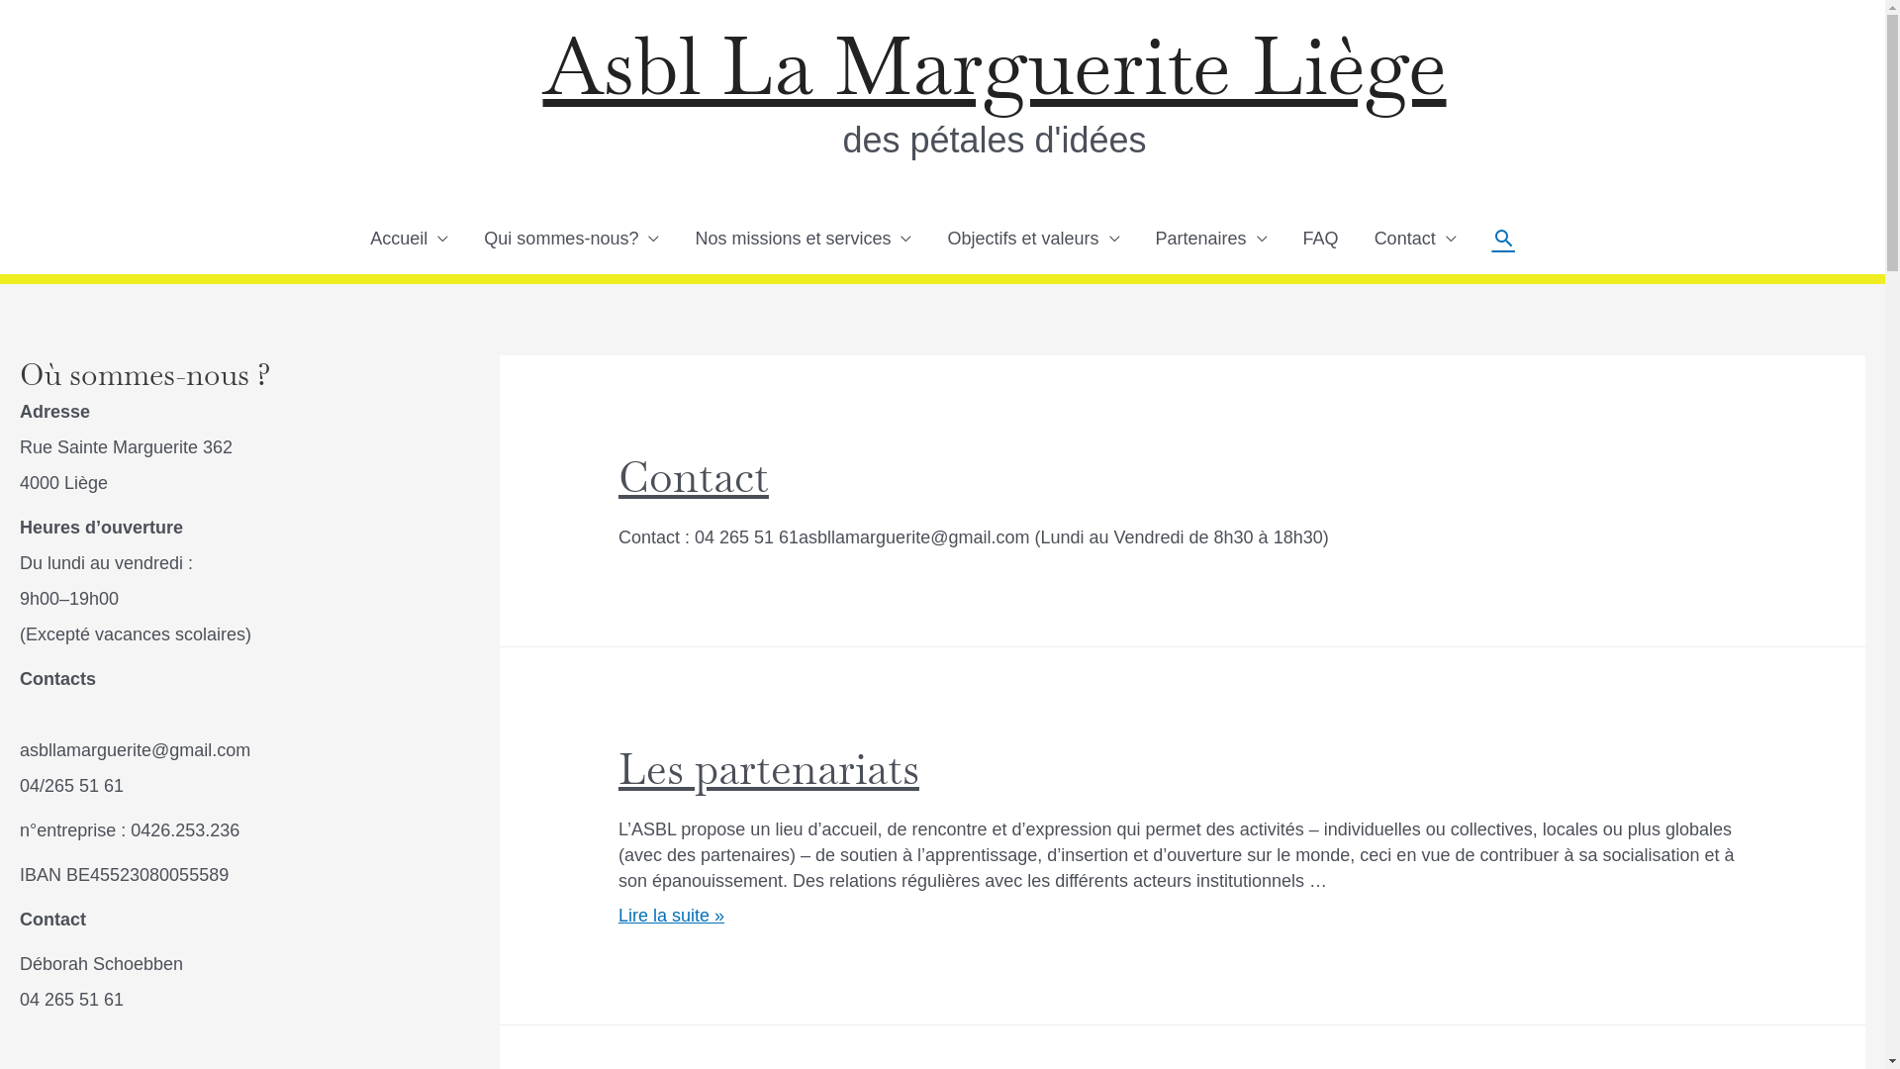  I want to click on FAQ, so click(1321, 239).